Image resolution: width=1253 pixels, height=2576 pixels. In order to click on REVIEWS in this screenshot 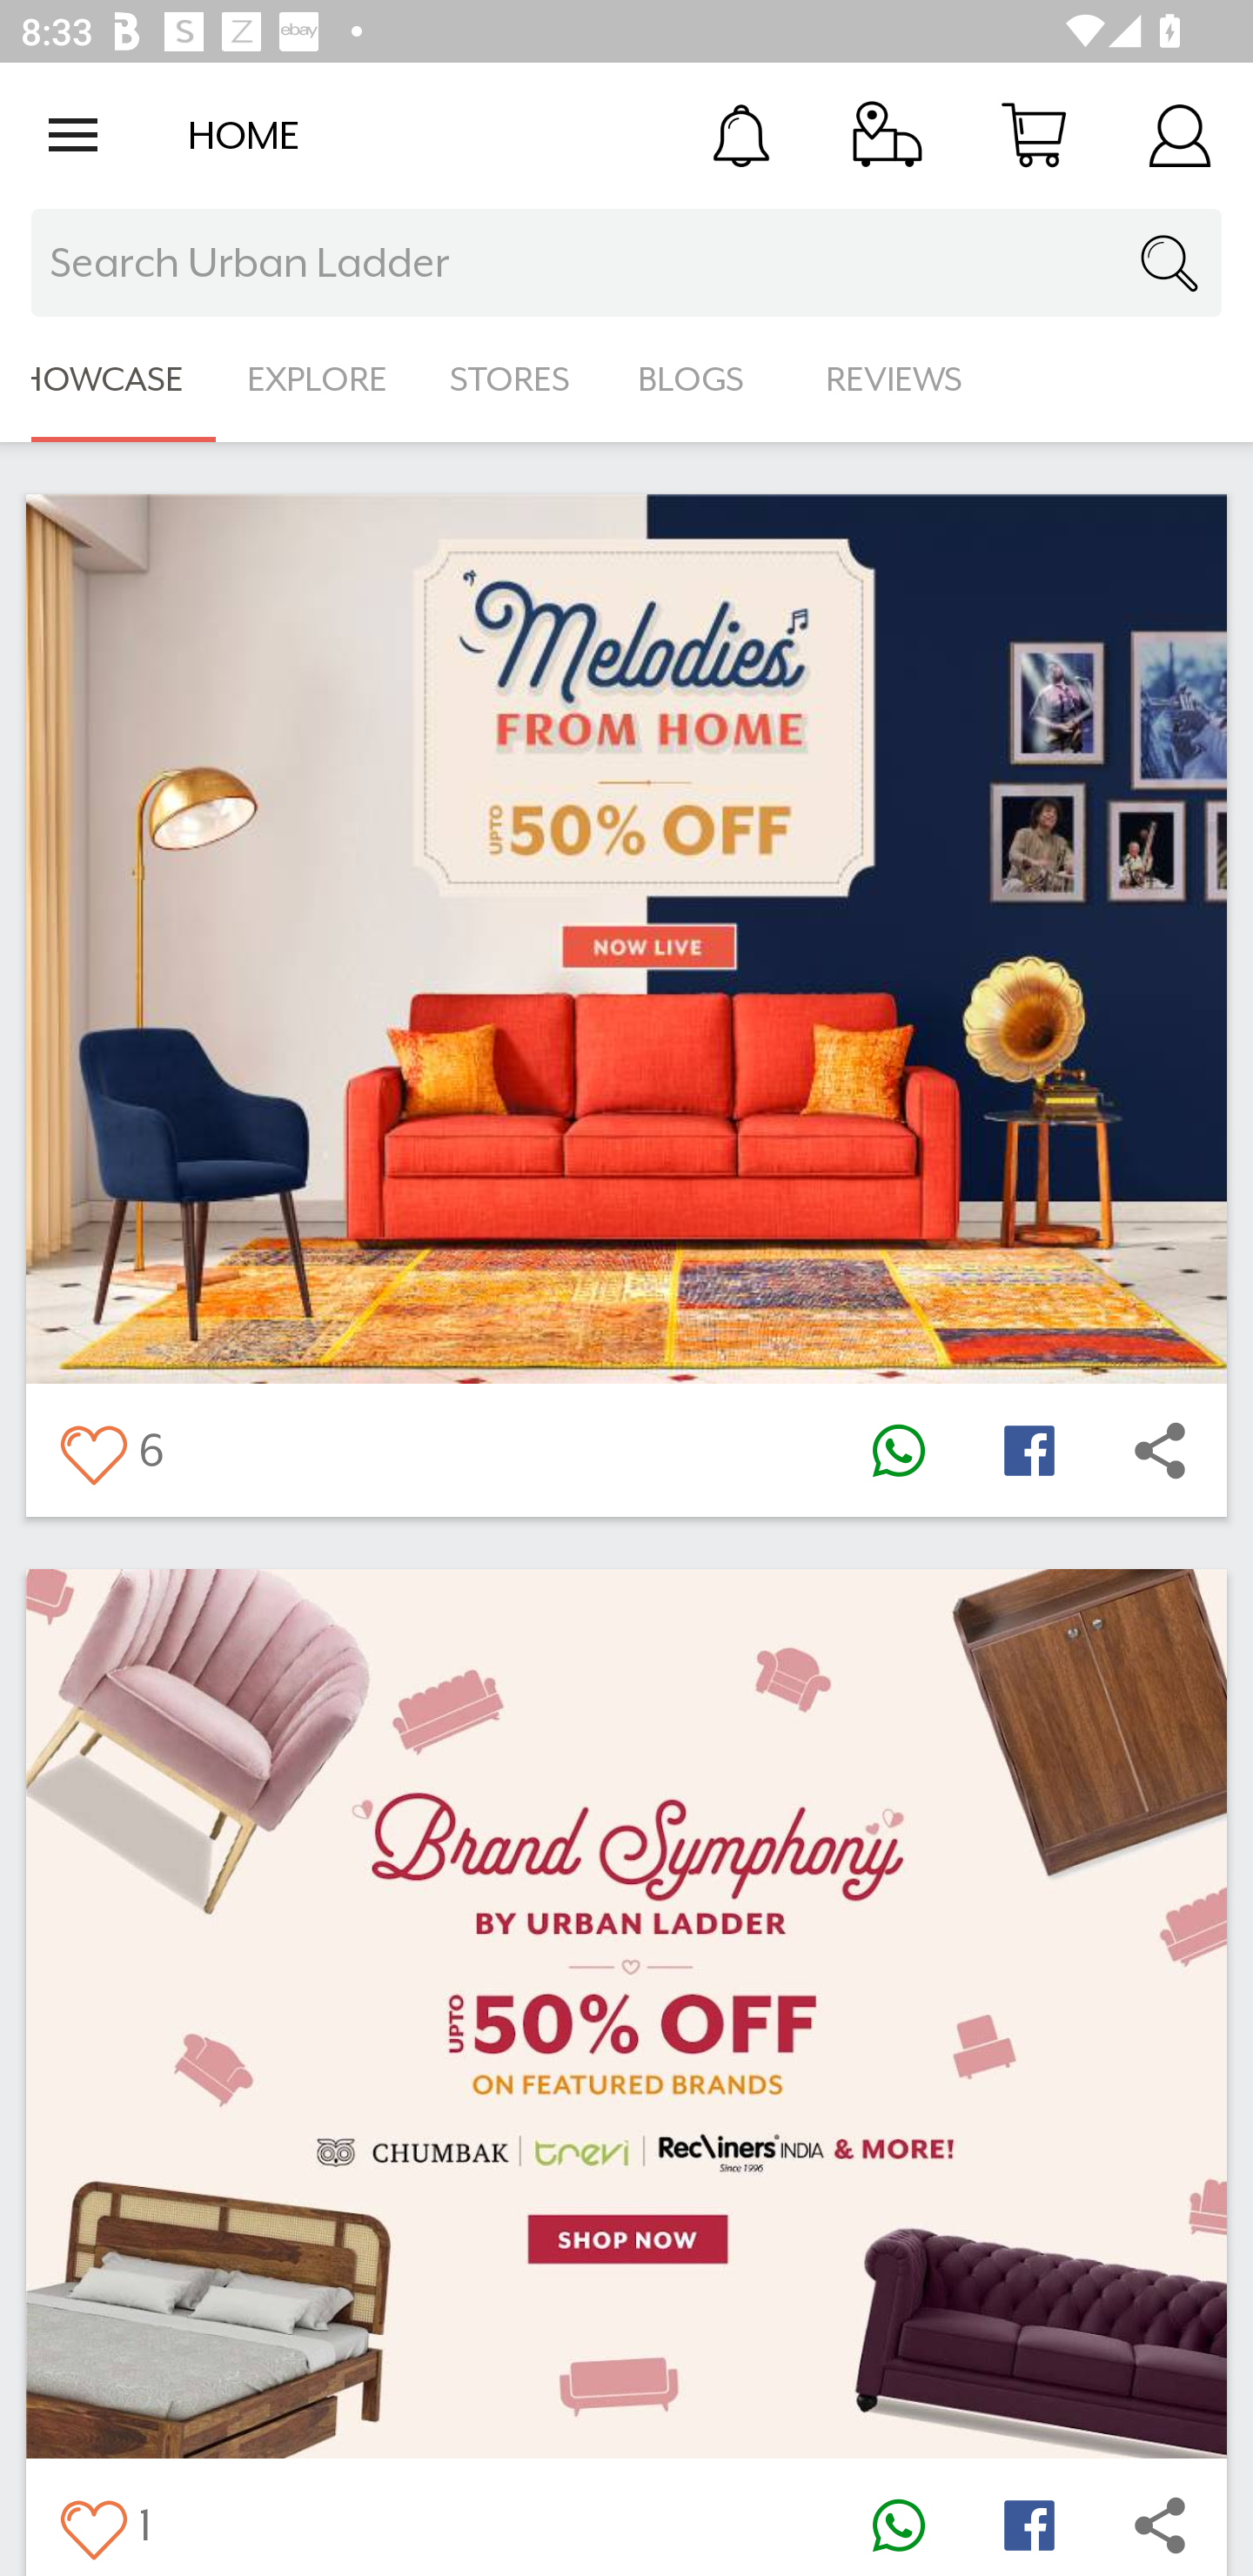, I will do `click(895, 379)`.